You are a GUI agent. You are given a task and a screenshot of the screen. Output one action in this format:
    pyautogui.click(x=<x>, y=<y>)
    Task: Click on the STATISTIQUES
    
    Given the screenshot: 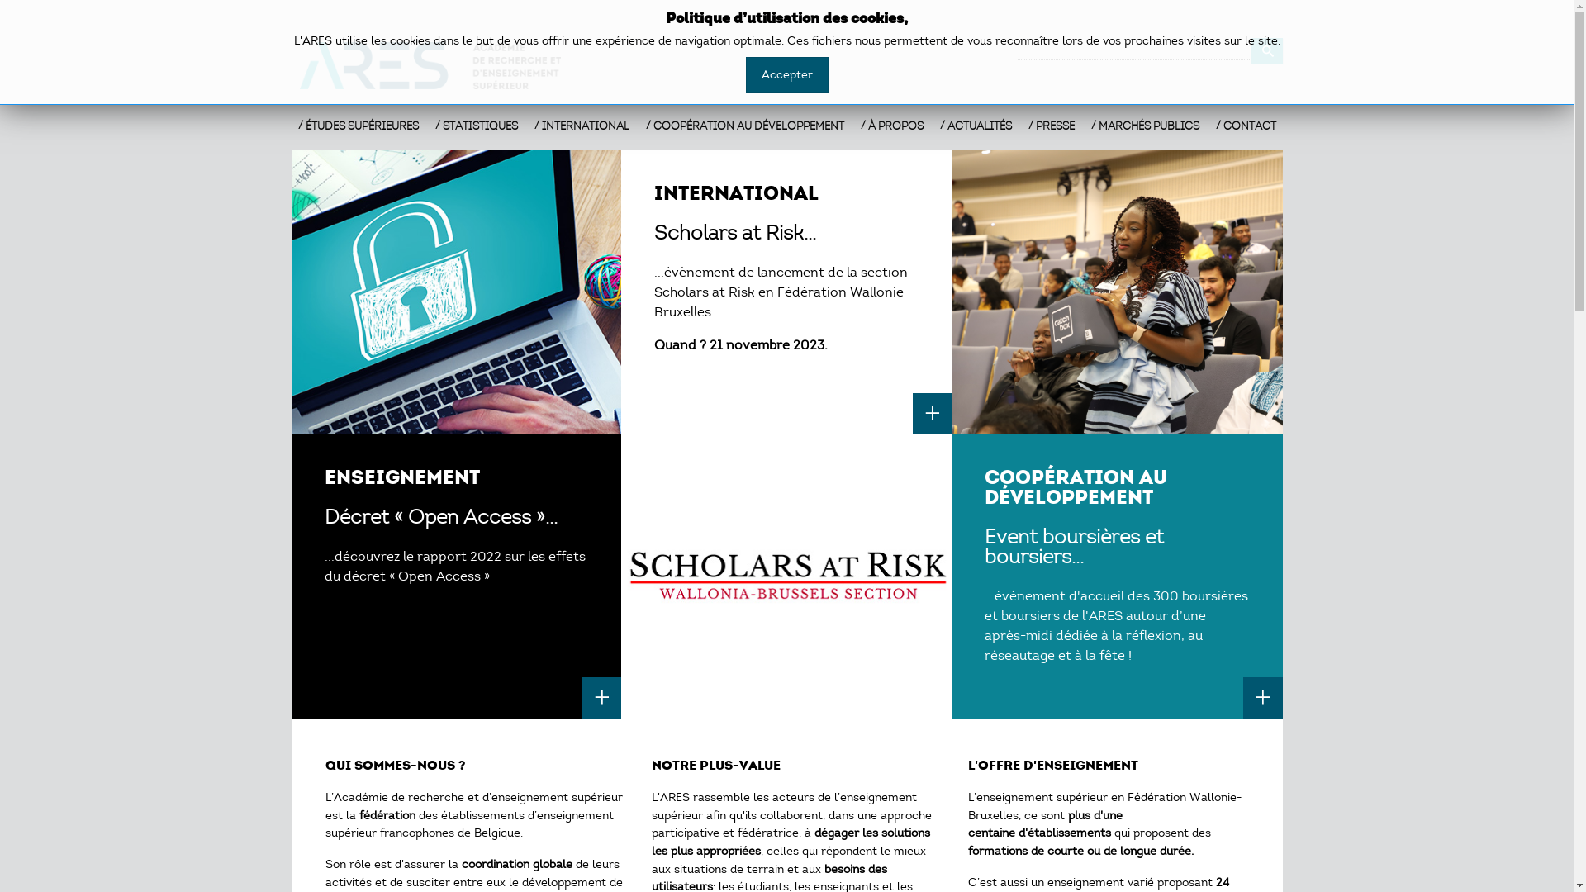 What is the action you would take?
    pyautogui.click(x=476, y=126)
    